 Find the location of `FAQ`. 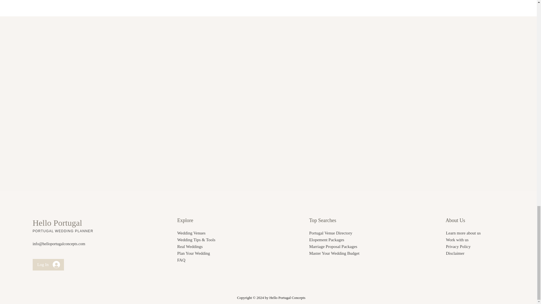

FAQ is located at coordinates (181, 260).